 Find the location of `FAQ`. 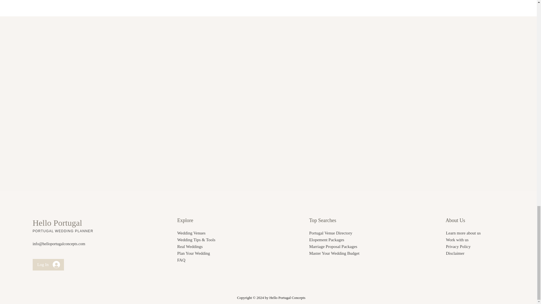

FAQ is located at coordinates (181, 260).